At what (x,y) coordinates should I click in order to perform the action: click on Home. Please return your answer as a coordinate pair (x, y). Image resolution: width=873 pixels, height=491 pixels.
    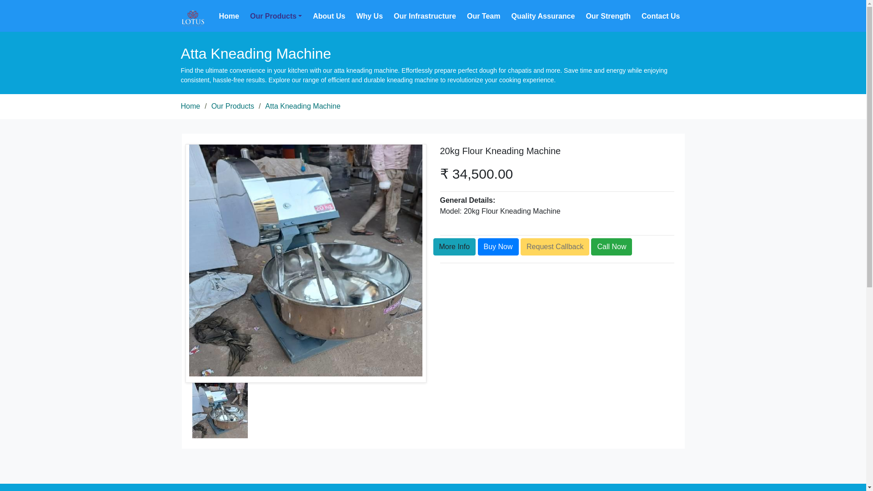
    Looking at the image, I should click on (229, 16).